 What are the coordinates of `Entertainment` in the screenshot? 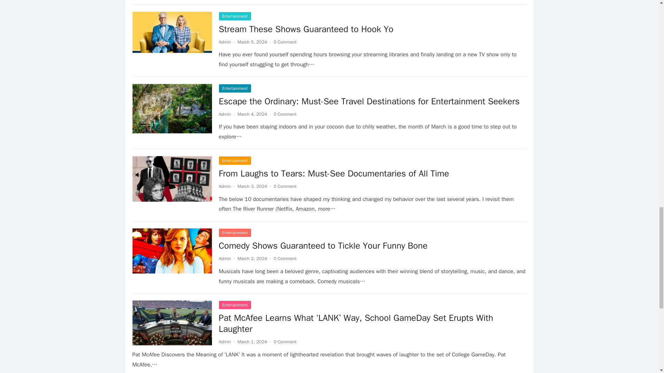 It's located at (234, 233).